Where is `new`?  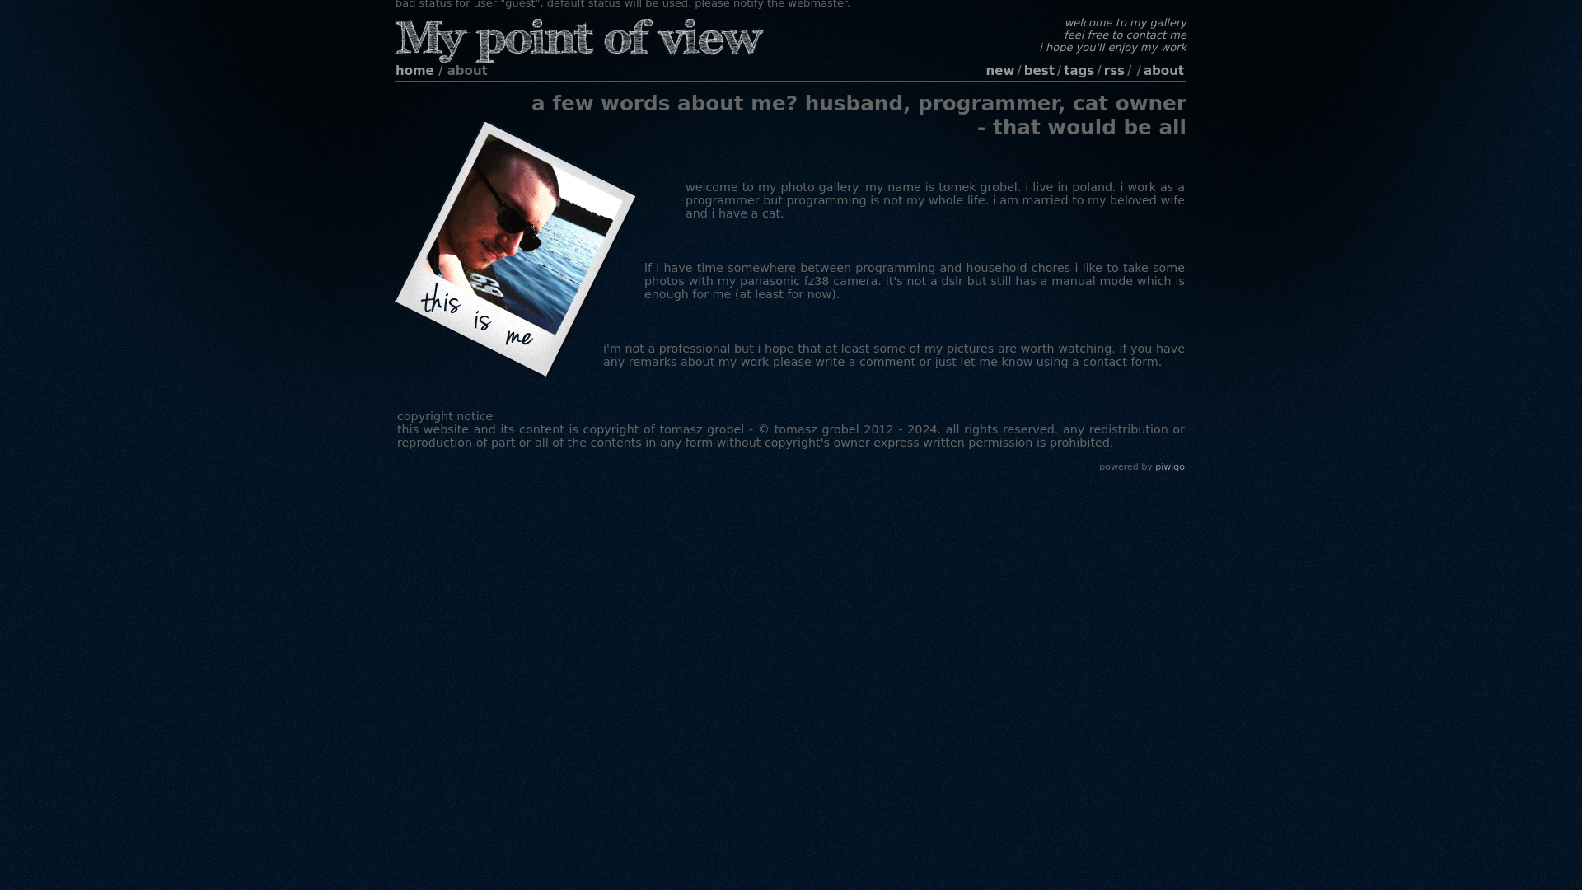 new is located at coordinates (1000, 71).